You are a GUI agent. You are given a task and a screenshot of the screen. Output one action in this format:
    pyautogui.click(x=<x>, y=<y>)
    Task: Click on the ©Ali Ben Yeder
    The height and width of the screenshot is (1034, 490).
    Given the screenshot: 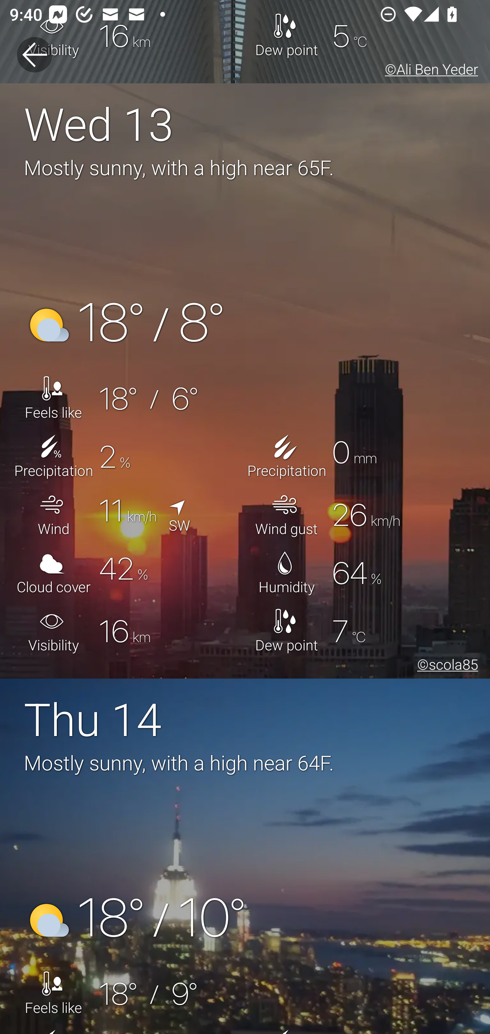 What is the action you would take?
    pyautogui.click(x=429, y=71)
    